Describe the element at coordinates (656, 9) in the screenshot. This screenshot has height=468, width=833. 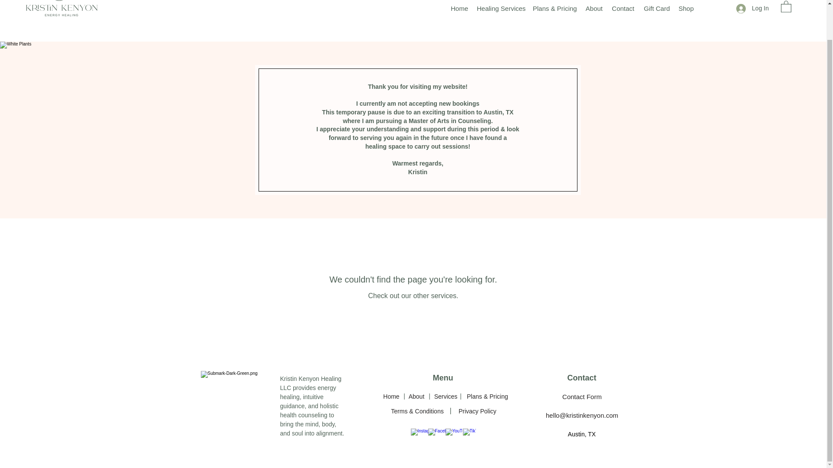
I see `Gift Card` at that location.